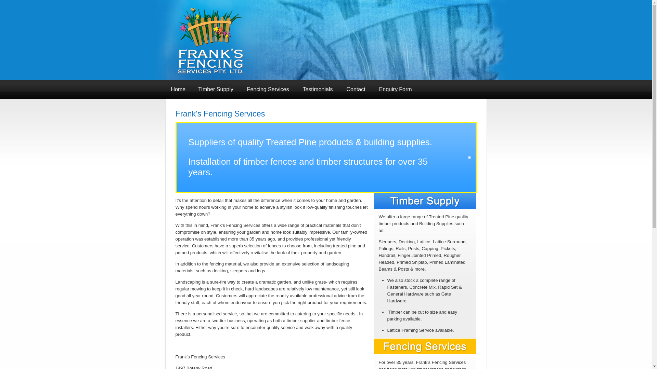 The width and height of the screenshot is (657, 369). I want to click on Enquiry Form, so click(396, 90).